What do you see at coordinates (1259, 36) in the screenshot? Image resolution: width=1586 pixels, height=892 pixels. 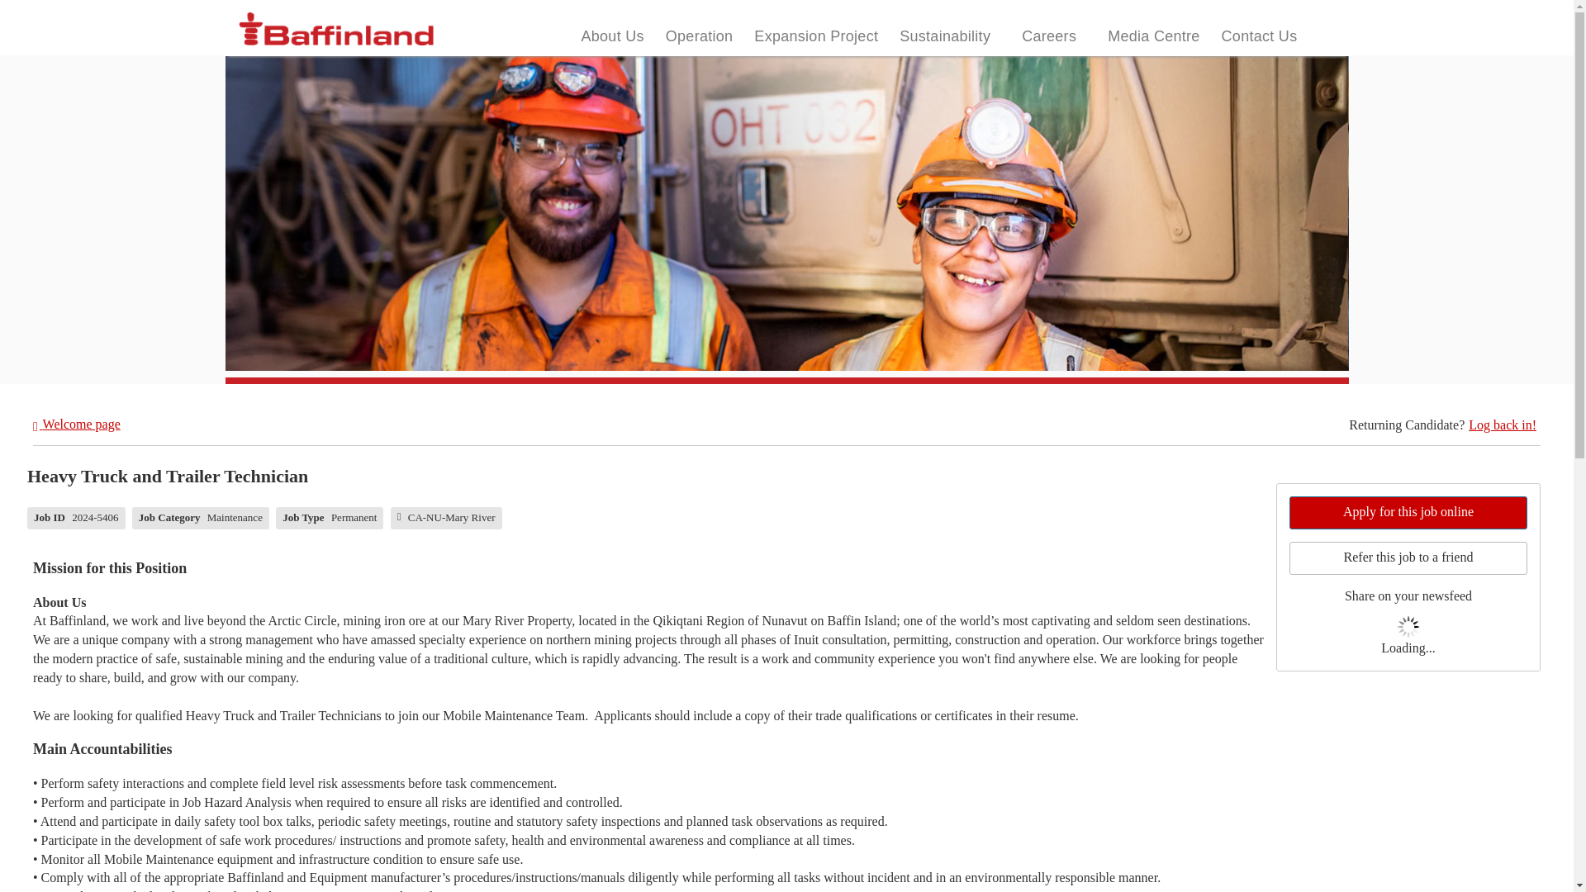 I see `Contact Us` at bounding box center [1259, 36].